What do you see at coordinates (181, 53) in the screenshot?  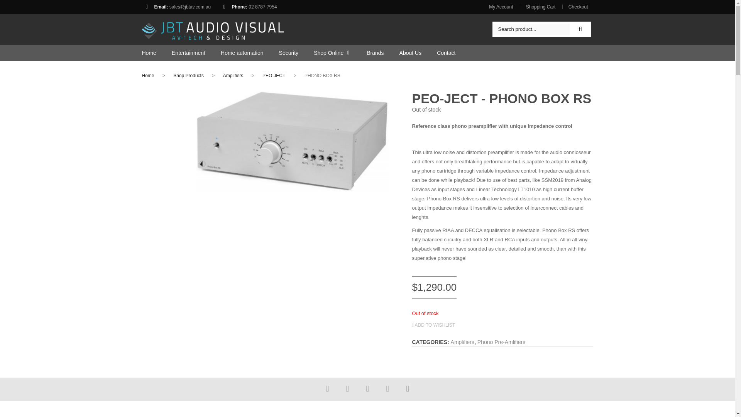 I see `Entertainment` at bounding box center [181, 53].